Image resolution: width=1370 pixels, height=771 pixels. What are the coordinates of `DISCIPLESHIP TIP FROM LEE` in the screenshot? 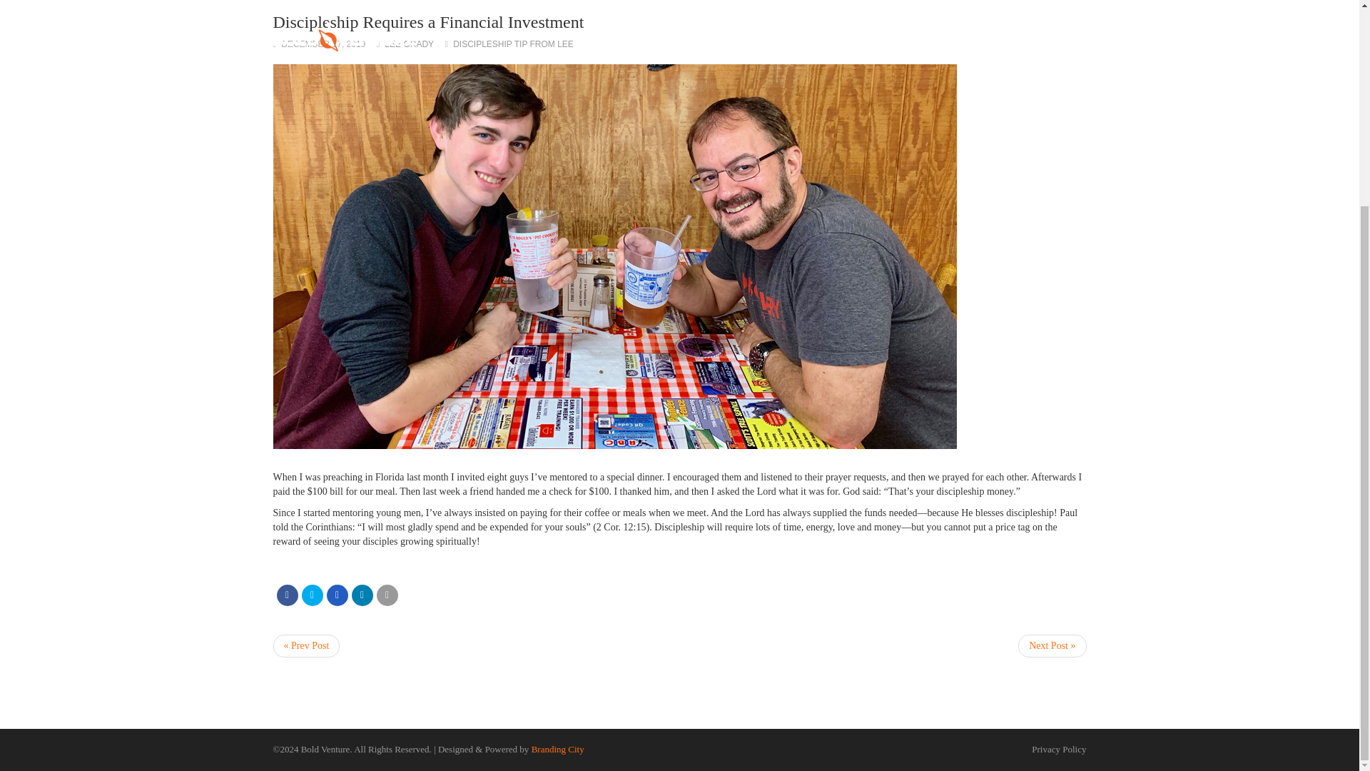 It's located at (514, 44).